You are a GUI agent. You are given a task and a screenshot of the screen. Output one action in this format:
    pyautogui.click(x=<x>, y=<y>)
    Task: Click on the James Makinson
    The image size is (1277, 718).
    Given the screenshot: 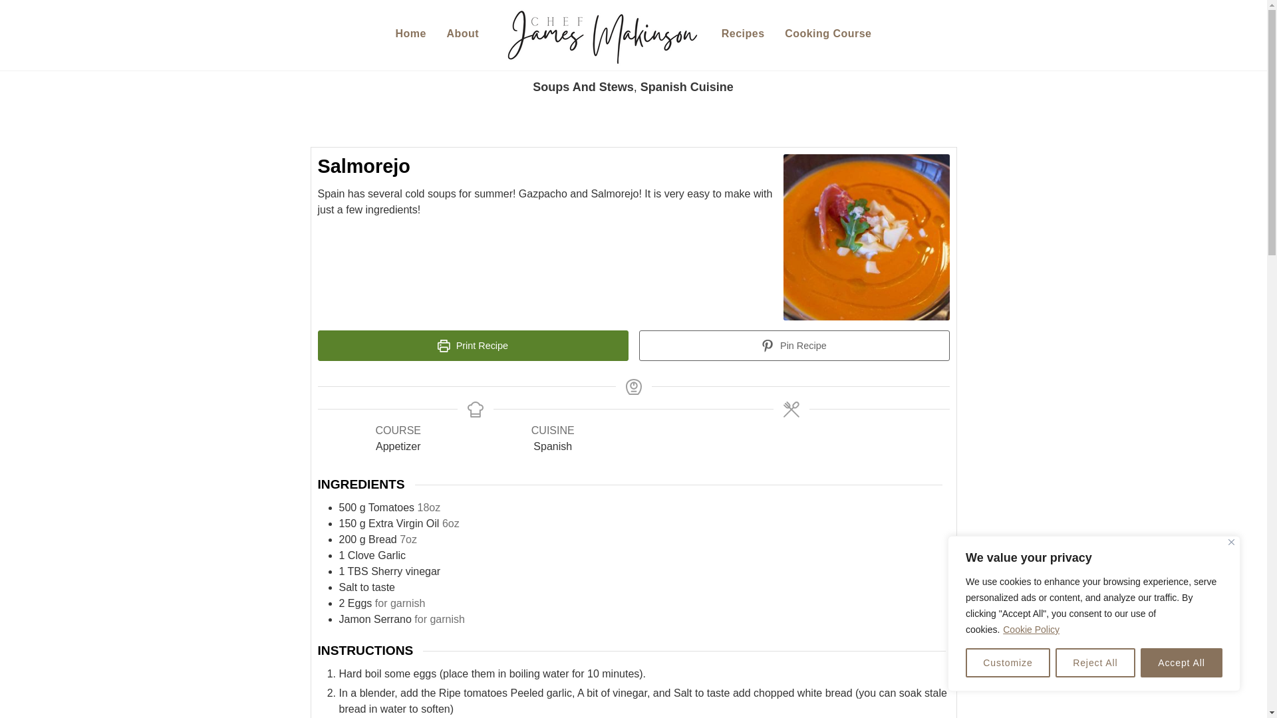 What is the action you would take?
    pyautogui.click(x=600, y=34)
    